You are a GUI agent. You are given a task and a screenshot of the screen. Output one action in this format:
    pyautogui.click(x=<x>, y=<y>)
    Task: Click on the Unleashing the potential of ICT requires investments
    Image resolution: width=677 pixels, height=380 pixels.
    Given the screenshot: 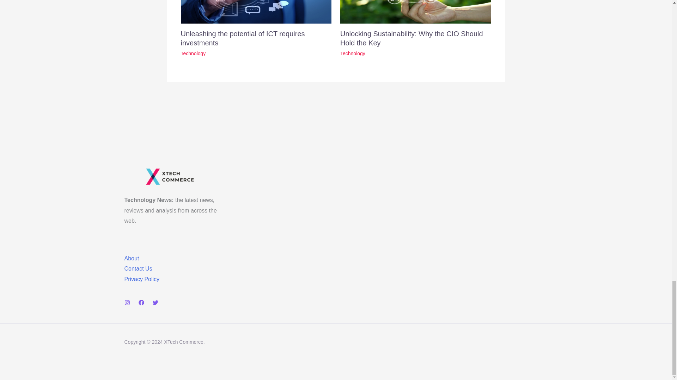 What is the action you would take?
    pyautogui.click(x=243, y=38)
    